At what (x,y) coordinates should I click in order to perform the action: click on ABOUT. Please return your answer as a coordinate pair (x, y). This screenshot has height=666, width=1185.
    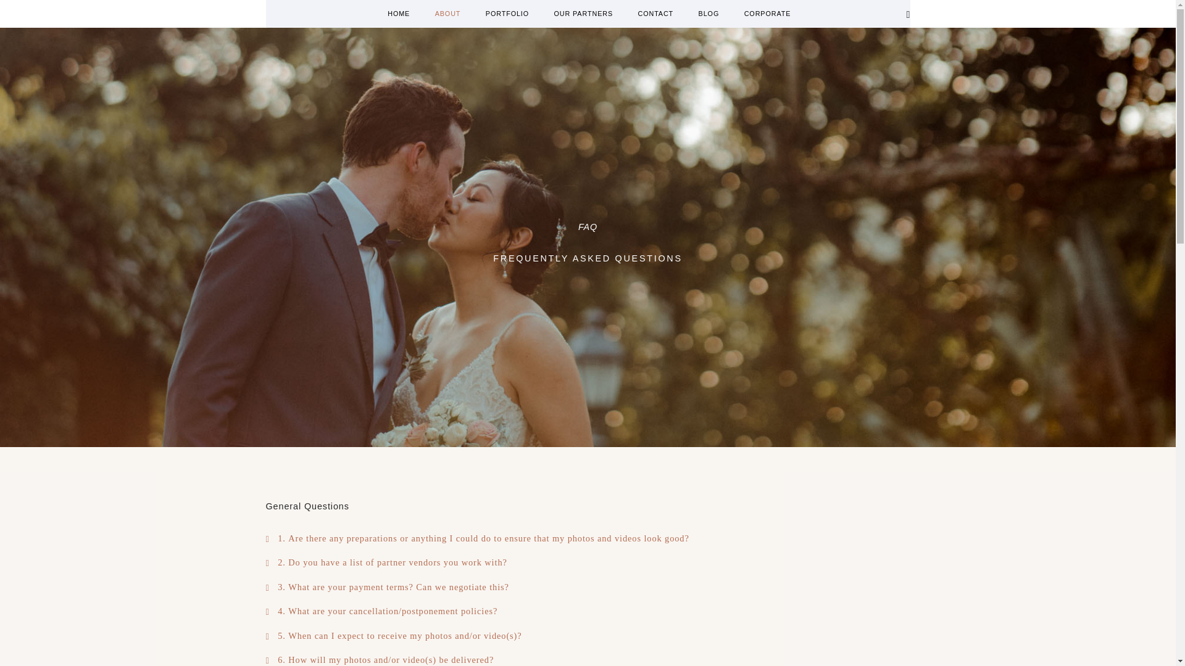
    Looking at the image, I should click on (497, 15).